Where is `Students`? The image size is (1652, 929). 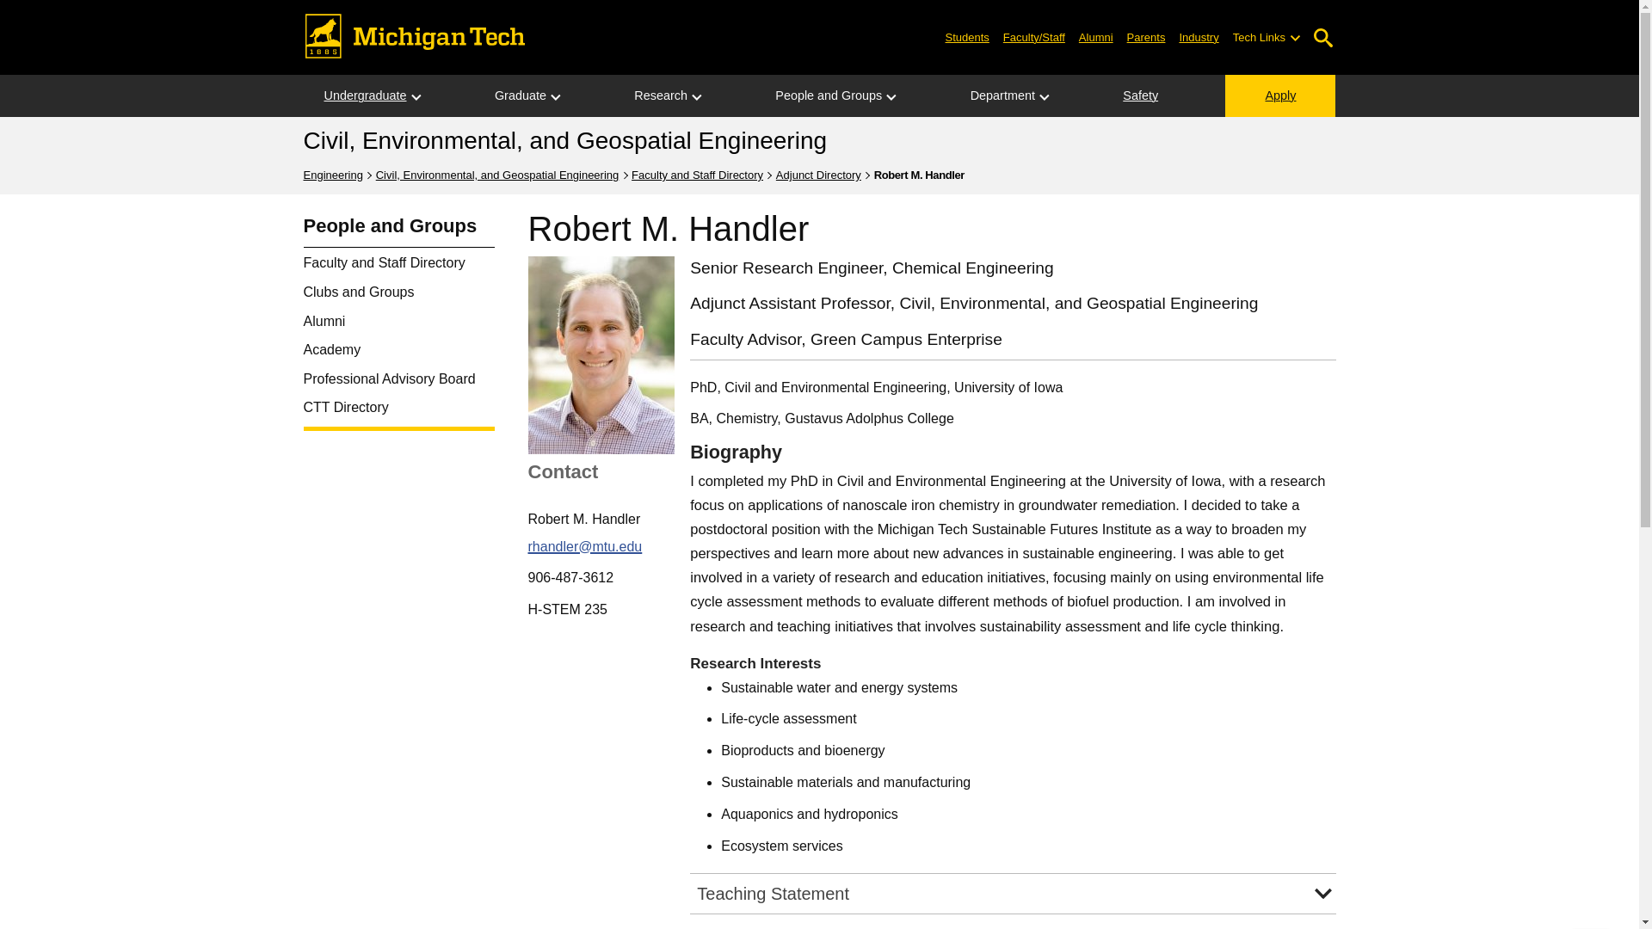 Students is located at coordinates (967, 36).